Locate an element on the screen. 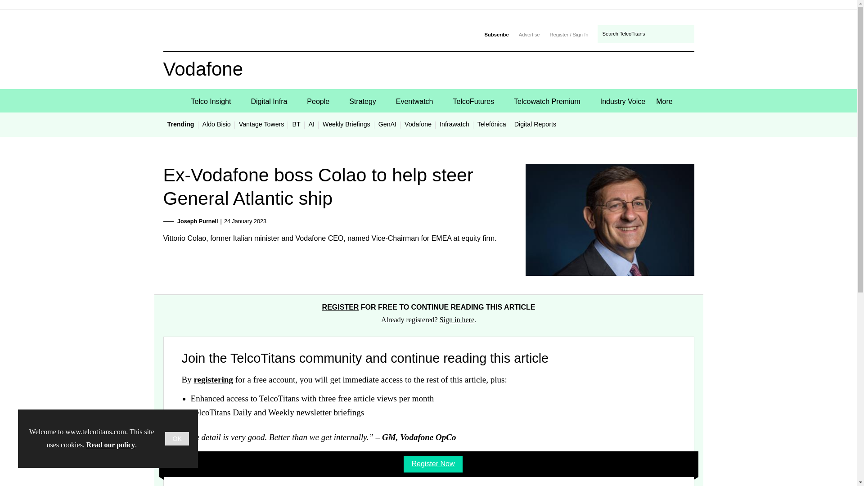 This screenshot has width=864, height=486. Weekly Briefings is located at coordinates (346, 124).